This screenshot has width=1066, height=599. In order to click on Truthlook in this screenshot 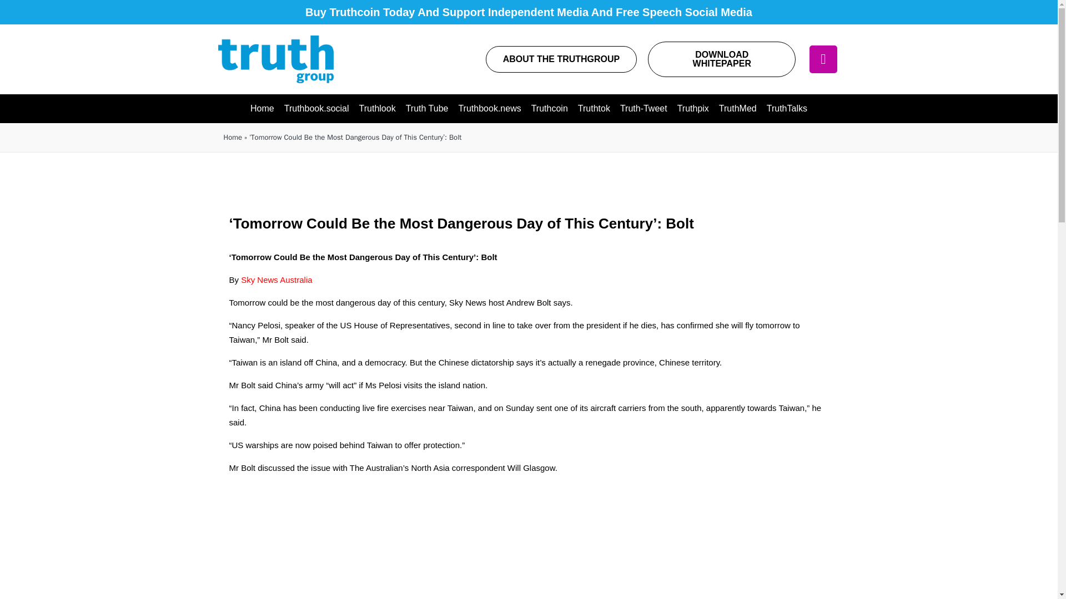, I will do `click(377, 109)`.